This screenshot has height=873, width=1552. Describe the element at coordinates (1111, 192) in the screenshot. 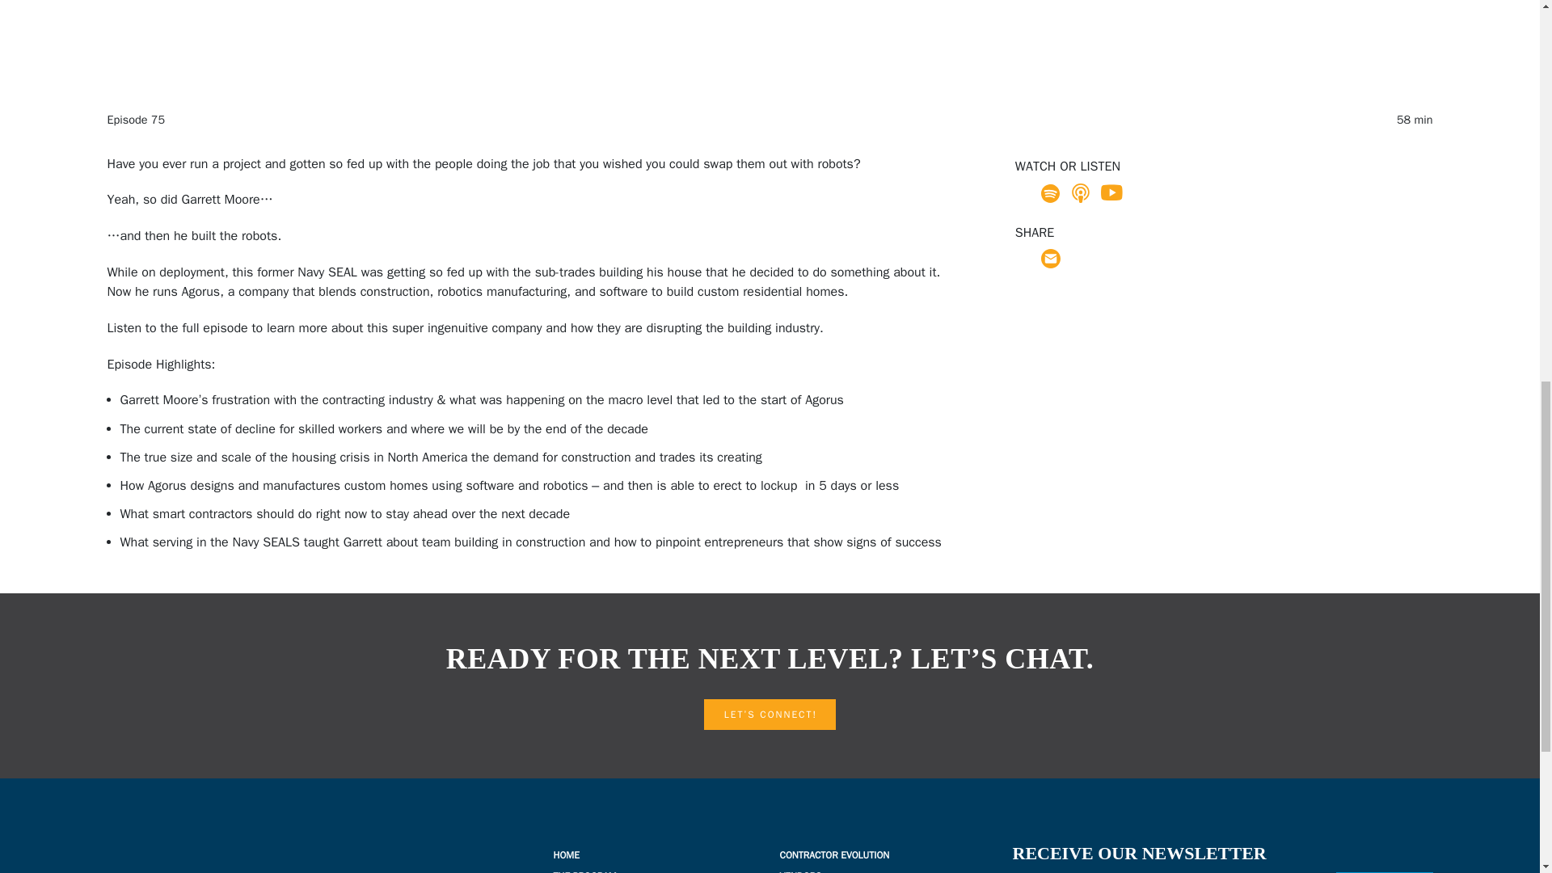

I see `youtube` at that location.